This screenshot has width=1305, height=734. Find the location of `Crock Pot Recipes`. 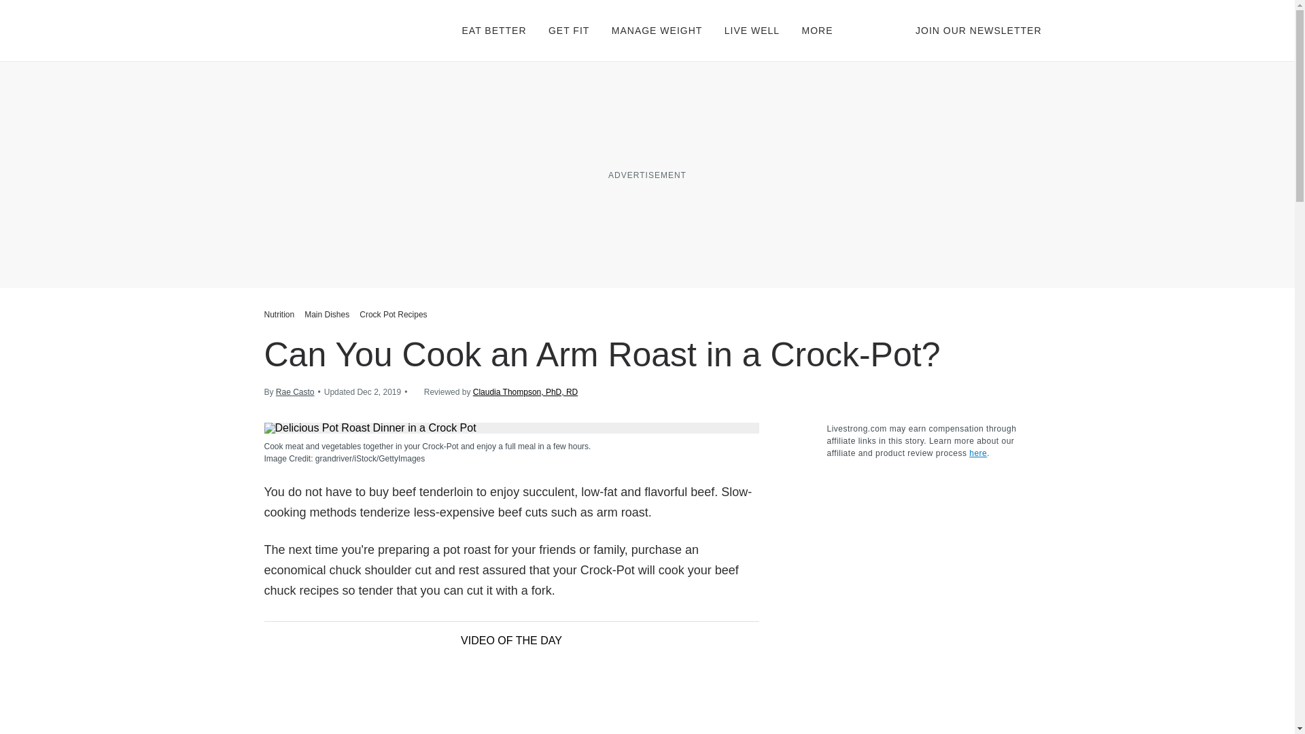

Crock Pot Recipes is located at coordinates (393, 314).